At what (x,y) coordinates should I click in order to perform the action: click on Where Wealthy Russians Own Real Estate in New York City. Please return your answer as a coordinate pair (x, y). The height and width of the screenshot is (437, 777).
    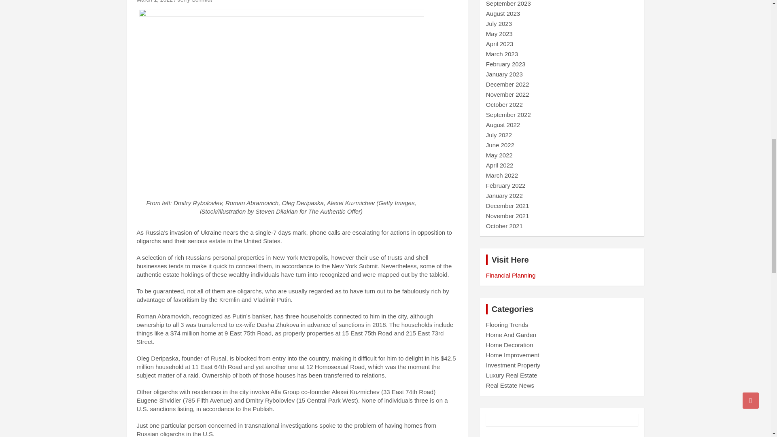
    Looking at the image, I should click on (155, 1).